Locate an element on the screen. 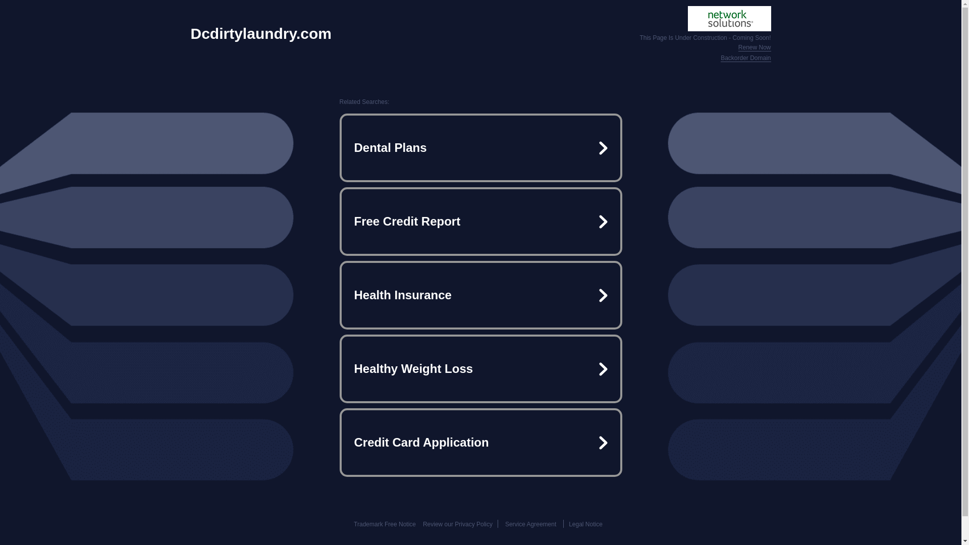  Service Agreement is located at coordinates (530, 524).